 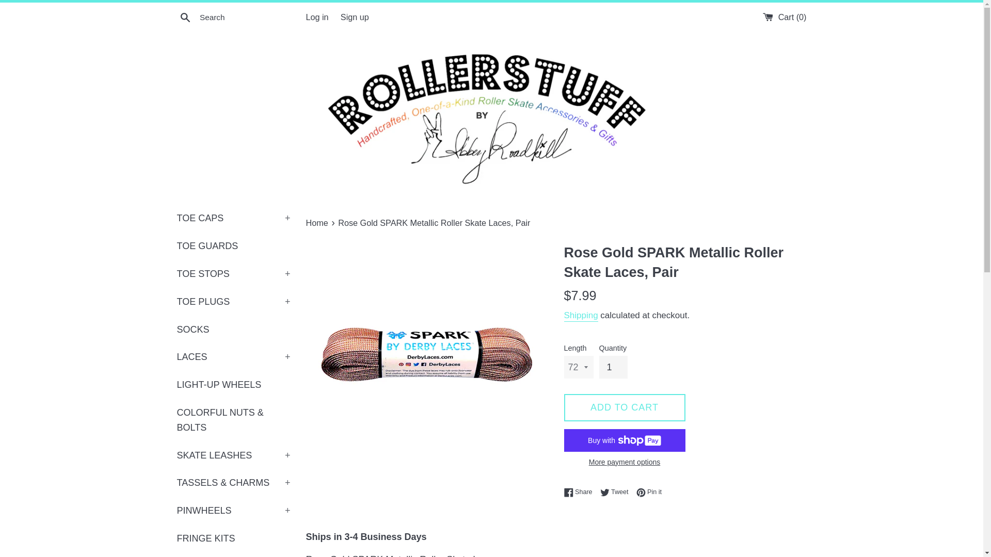 What do you see at coordinates (185, 17) in the screenshot?
I see `Search` at bounding box center [185, 17].